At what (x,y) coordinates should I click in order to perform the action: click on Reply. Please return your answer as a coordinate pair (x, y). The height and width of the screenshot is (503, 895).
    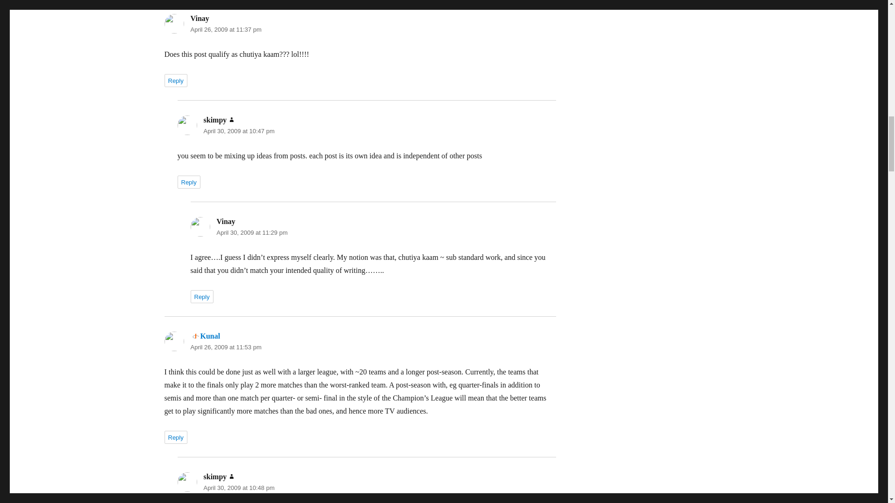
    Looking at the image, I should click on (201, 297).